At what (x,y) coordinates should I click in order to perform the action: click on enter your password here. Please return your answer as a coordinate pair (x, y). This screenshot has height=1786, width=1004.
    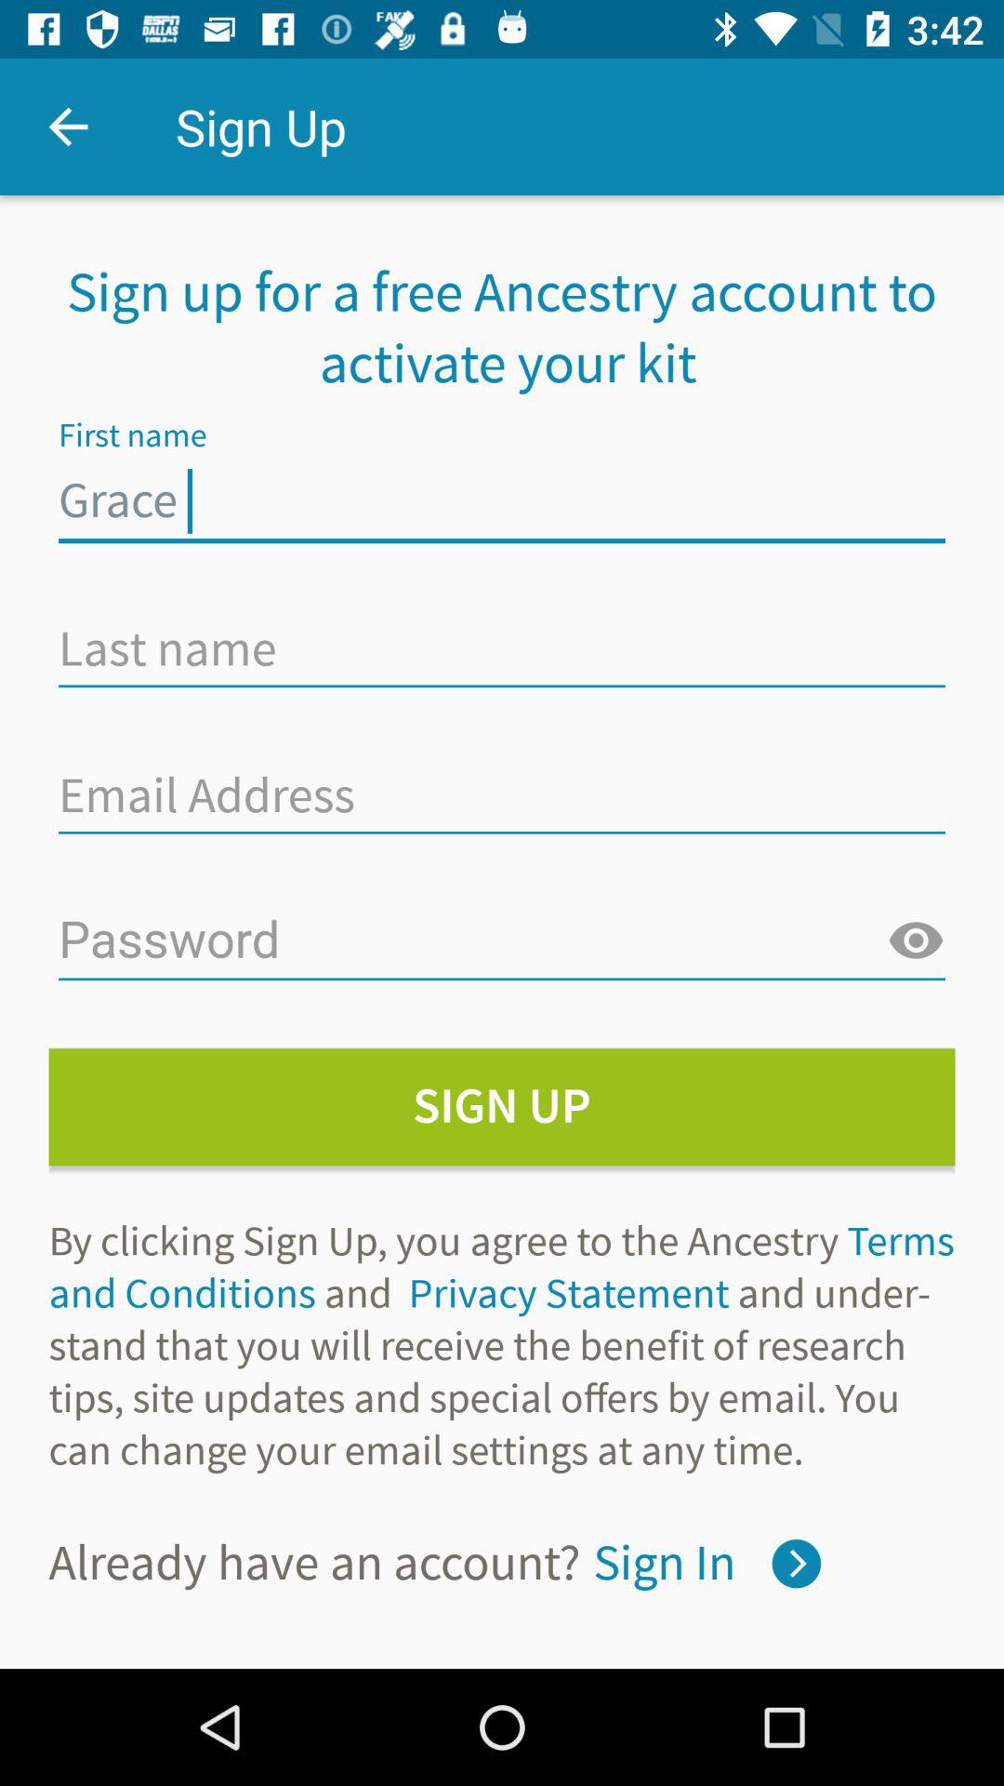
    Looking at the image, I should click on (502, 941).